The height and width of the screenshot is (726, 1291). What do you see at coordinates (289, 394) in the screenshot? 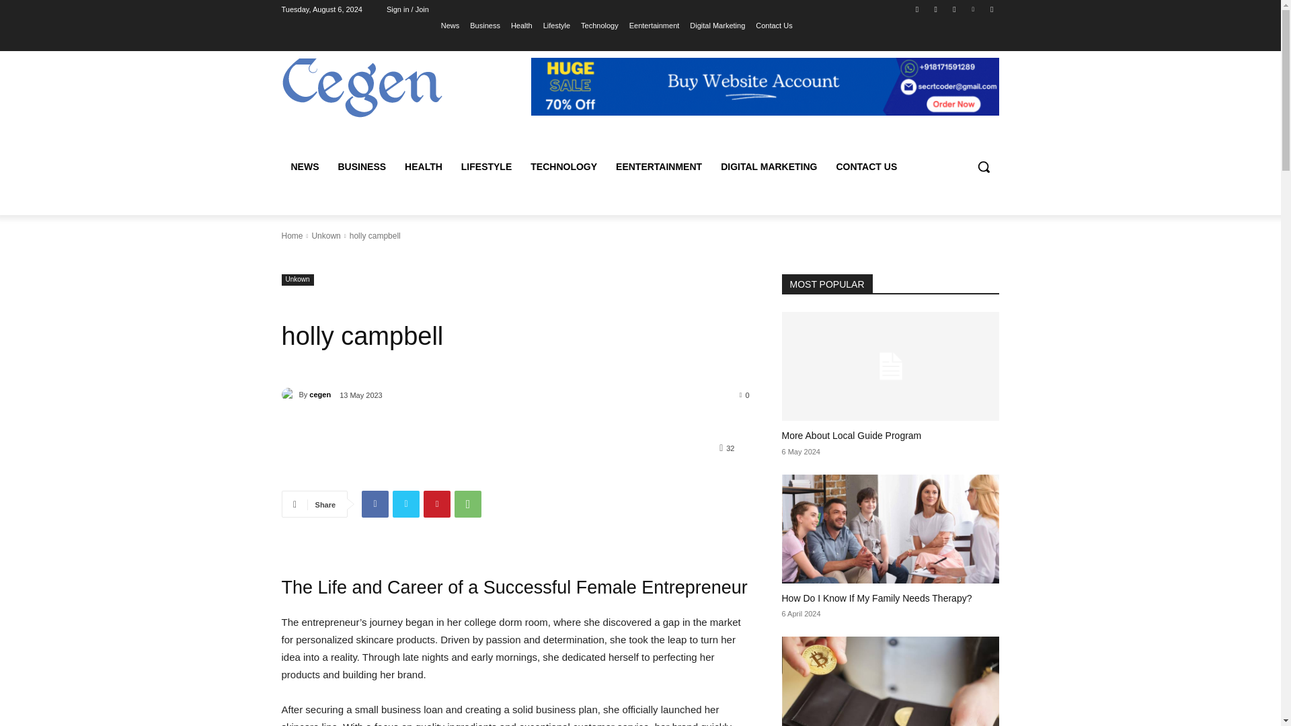
I see `cegen` at bounding box center [289, 394].